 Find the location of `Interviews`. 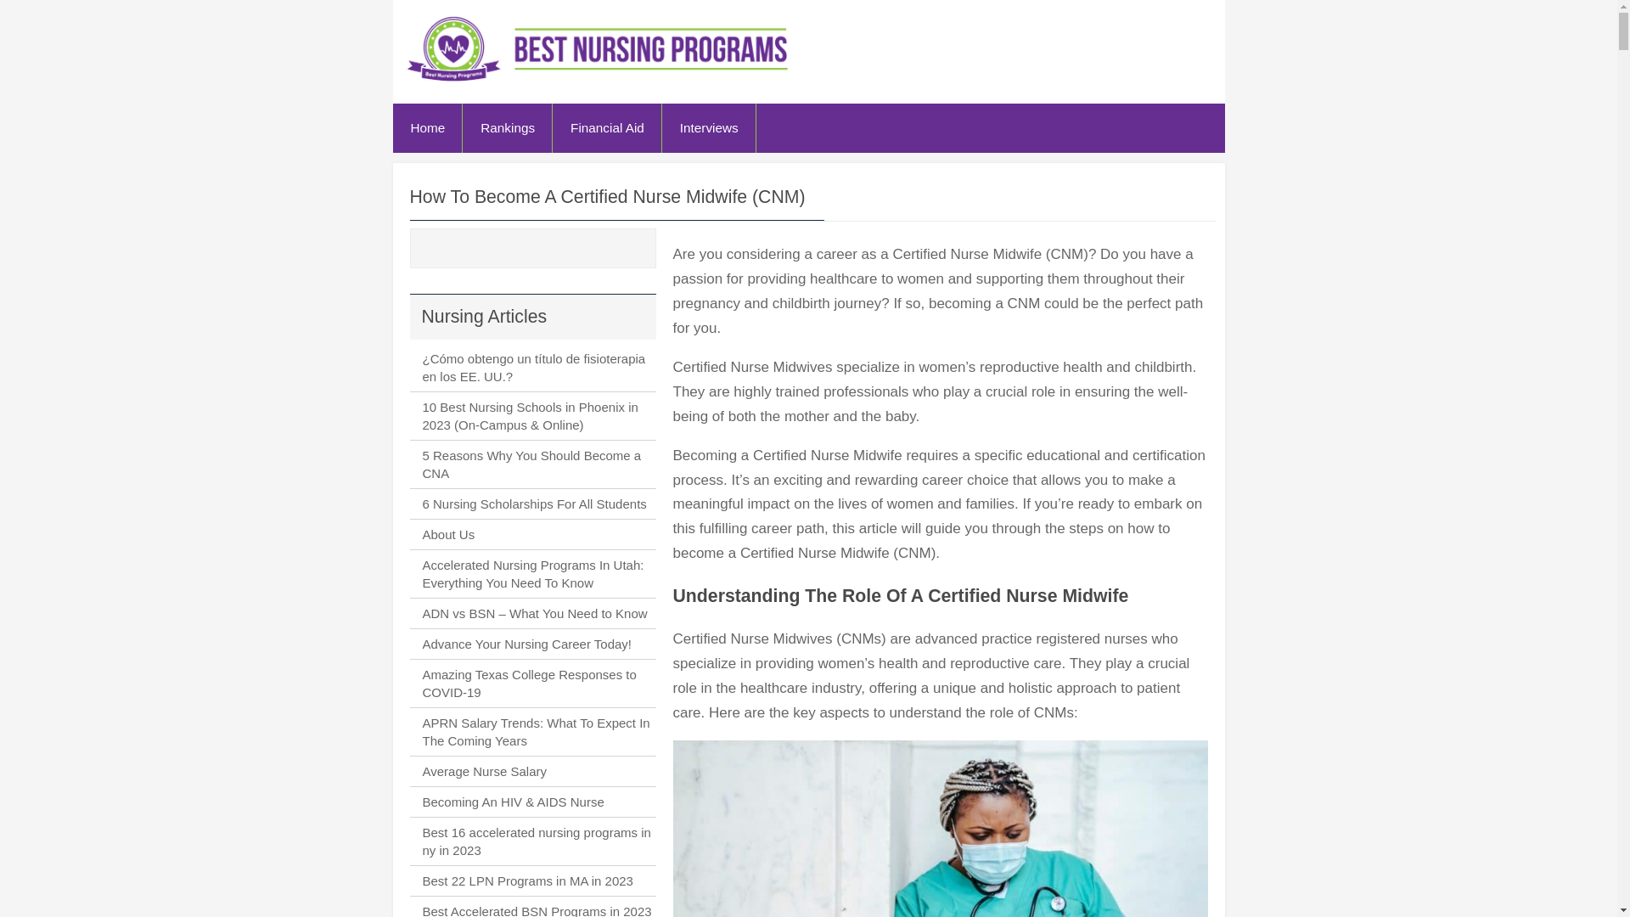

Interviews is located at coordinates (708, 127).